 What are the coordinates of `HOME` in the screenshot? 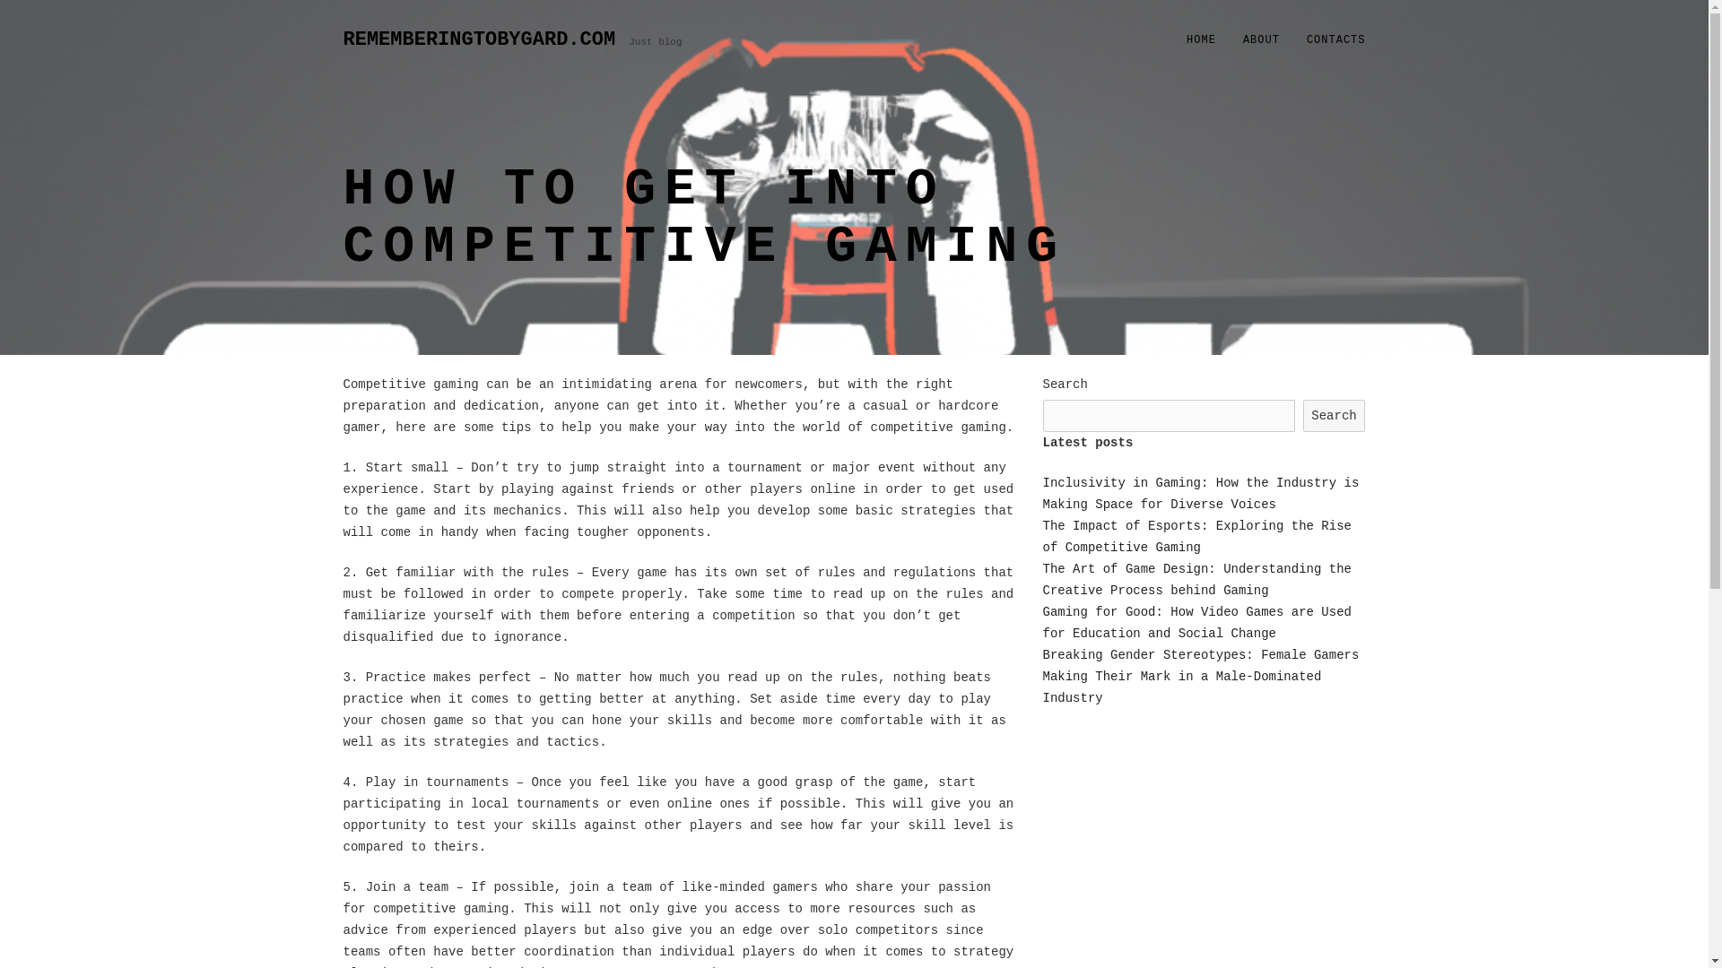 It's located at (1200, 40).